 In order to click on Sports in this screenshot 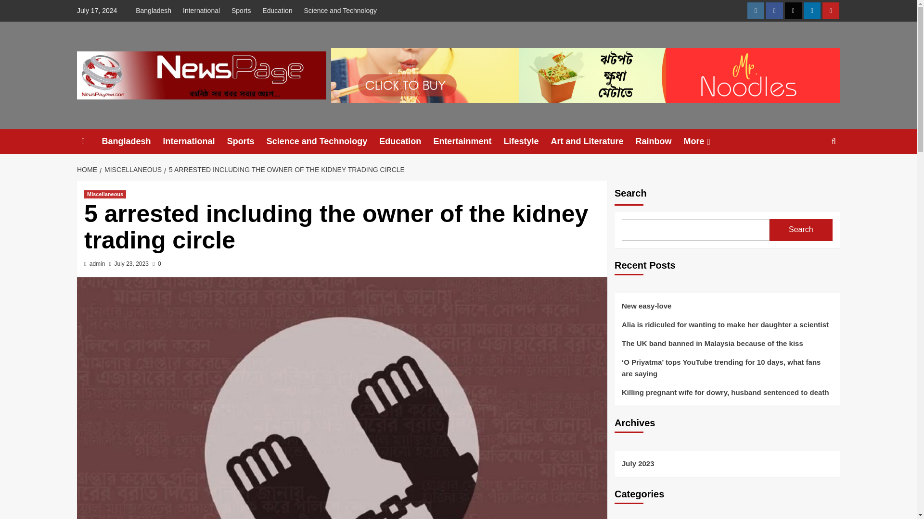, I will do `click(241, 11)`.